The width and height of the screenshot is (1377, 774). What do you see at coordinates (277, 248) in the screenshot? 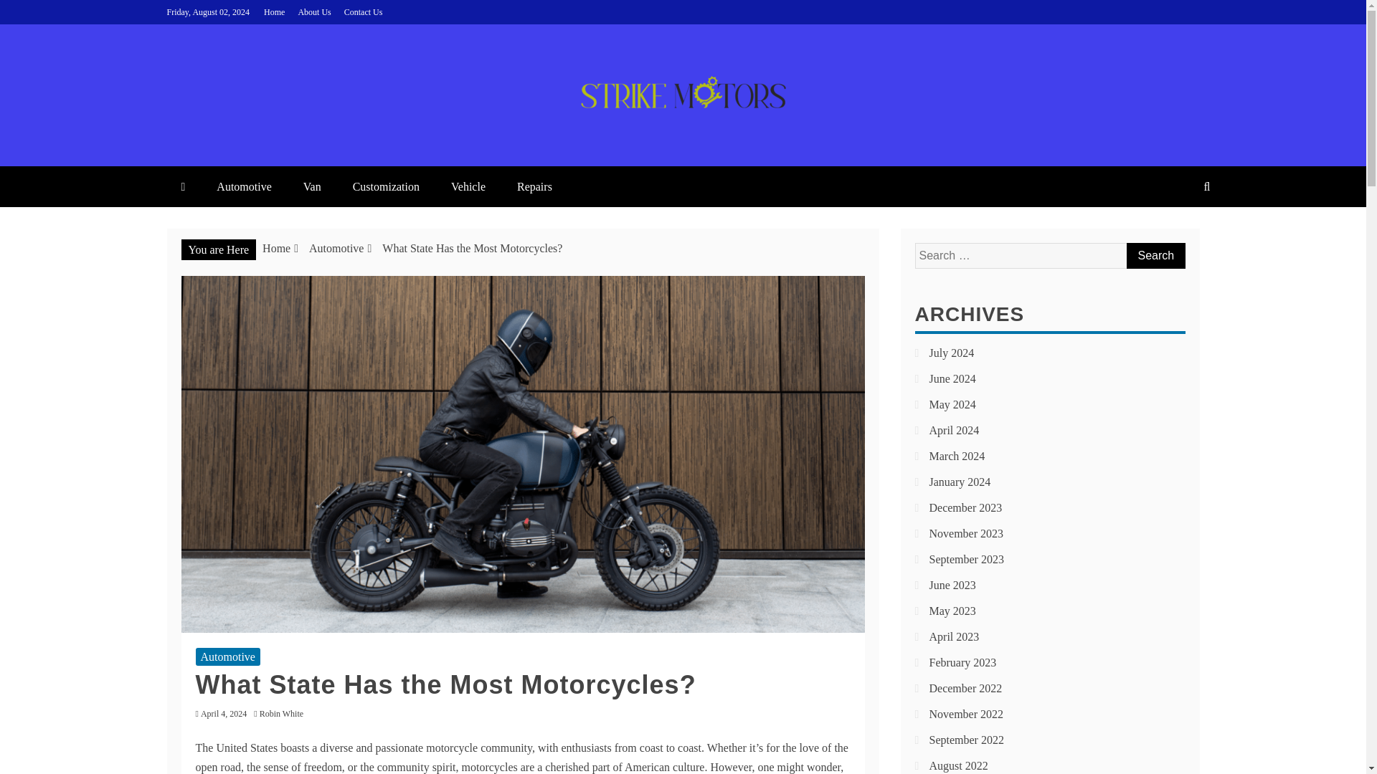
I see `Home` at bounding box center [277, 248].